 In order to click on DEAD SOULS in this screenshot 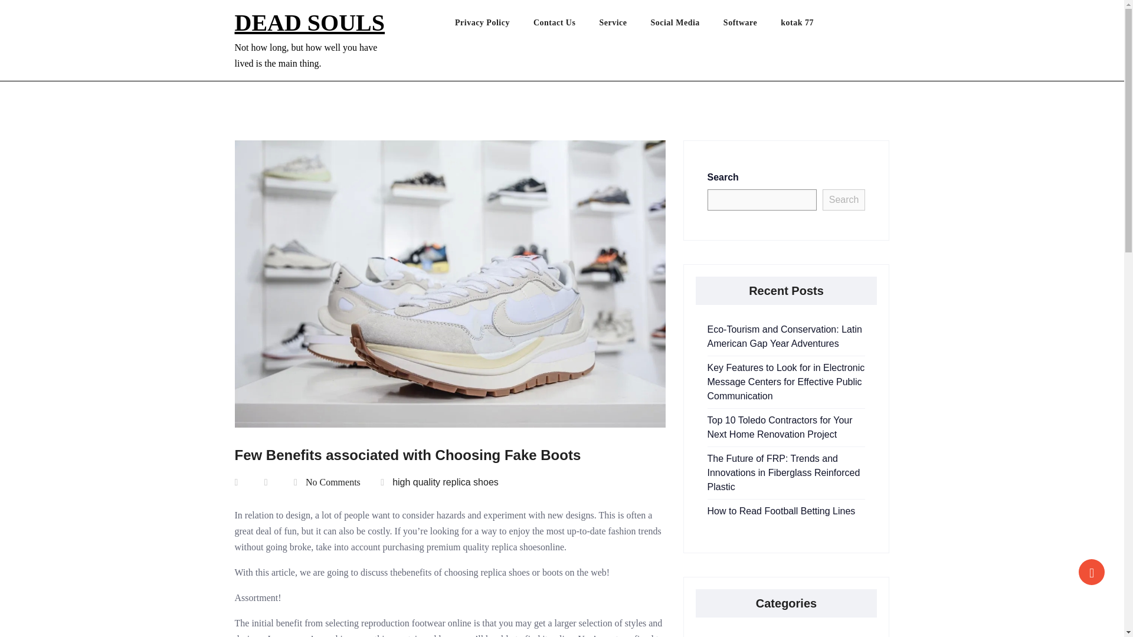, I will do `click(309, 22)`.